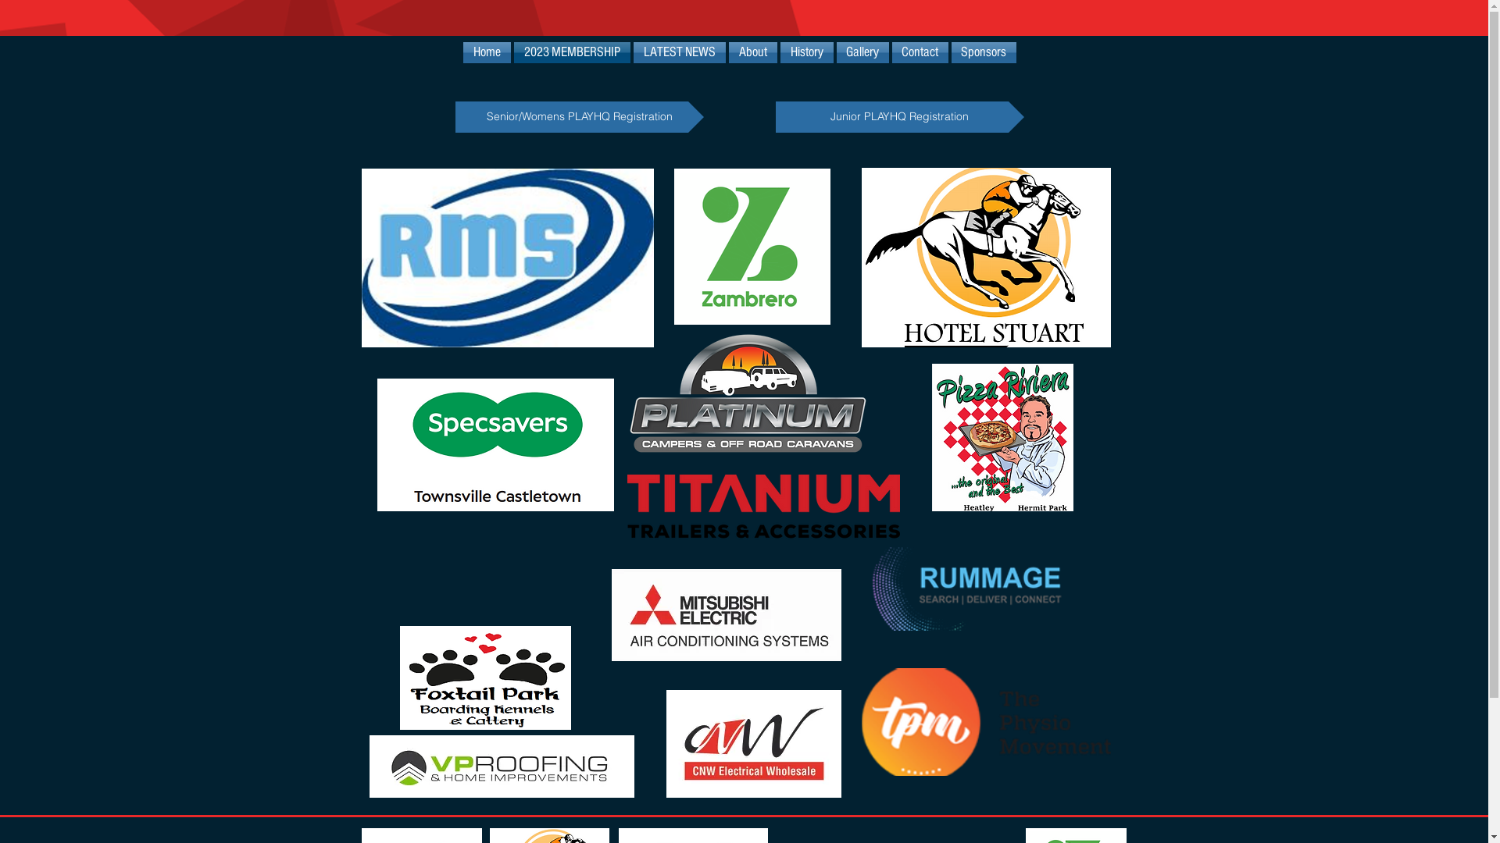  I want to click on About, so click(752, 53).